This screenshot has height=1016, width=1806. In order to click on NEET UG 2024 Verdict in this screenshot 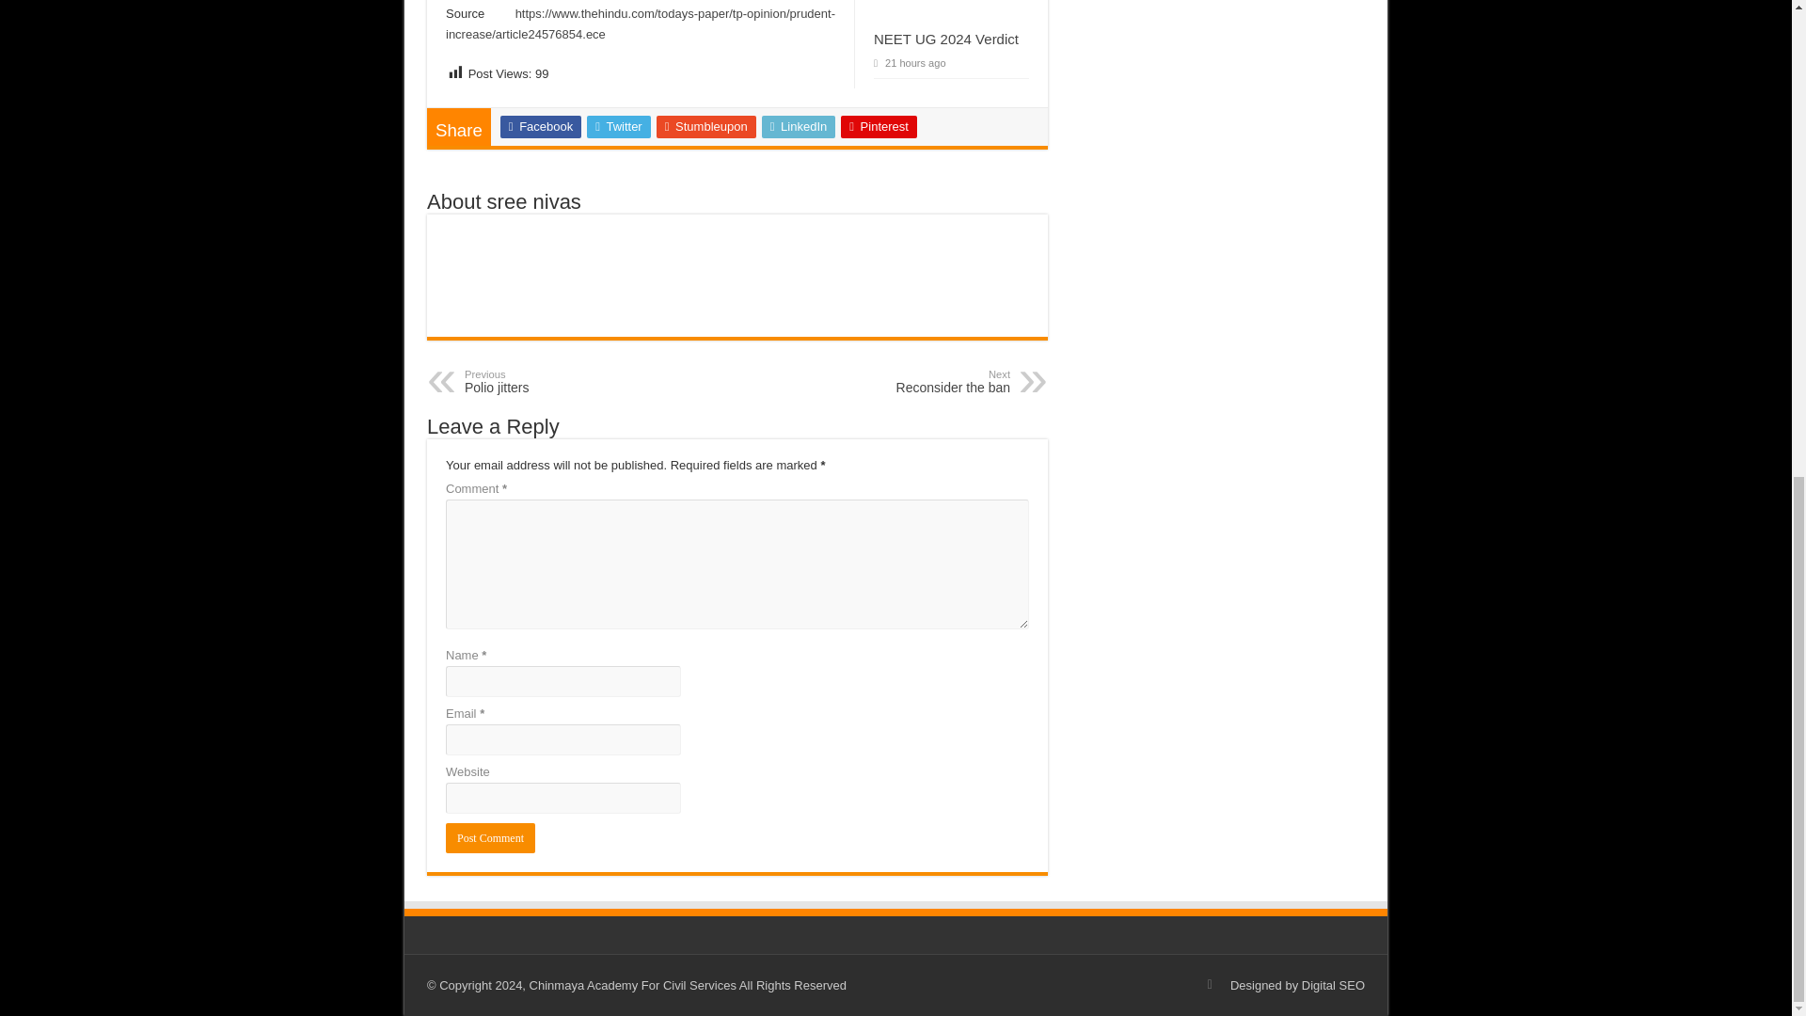, I will do `click(706, 126)`.